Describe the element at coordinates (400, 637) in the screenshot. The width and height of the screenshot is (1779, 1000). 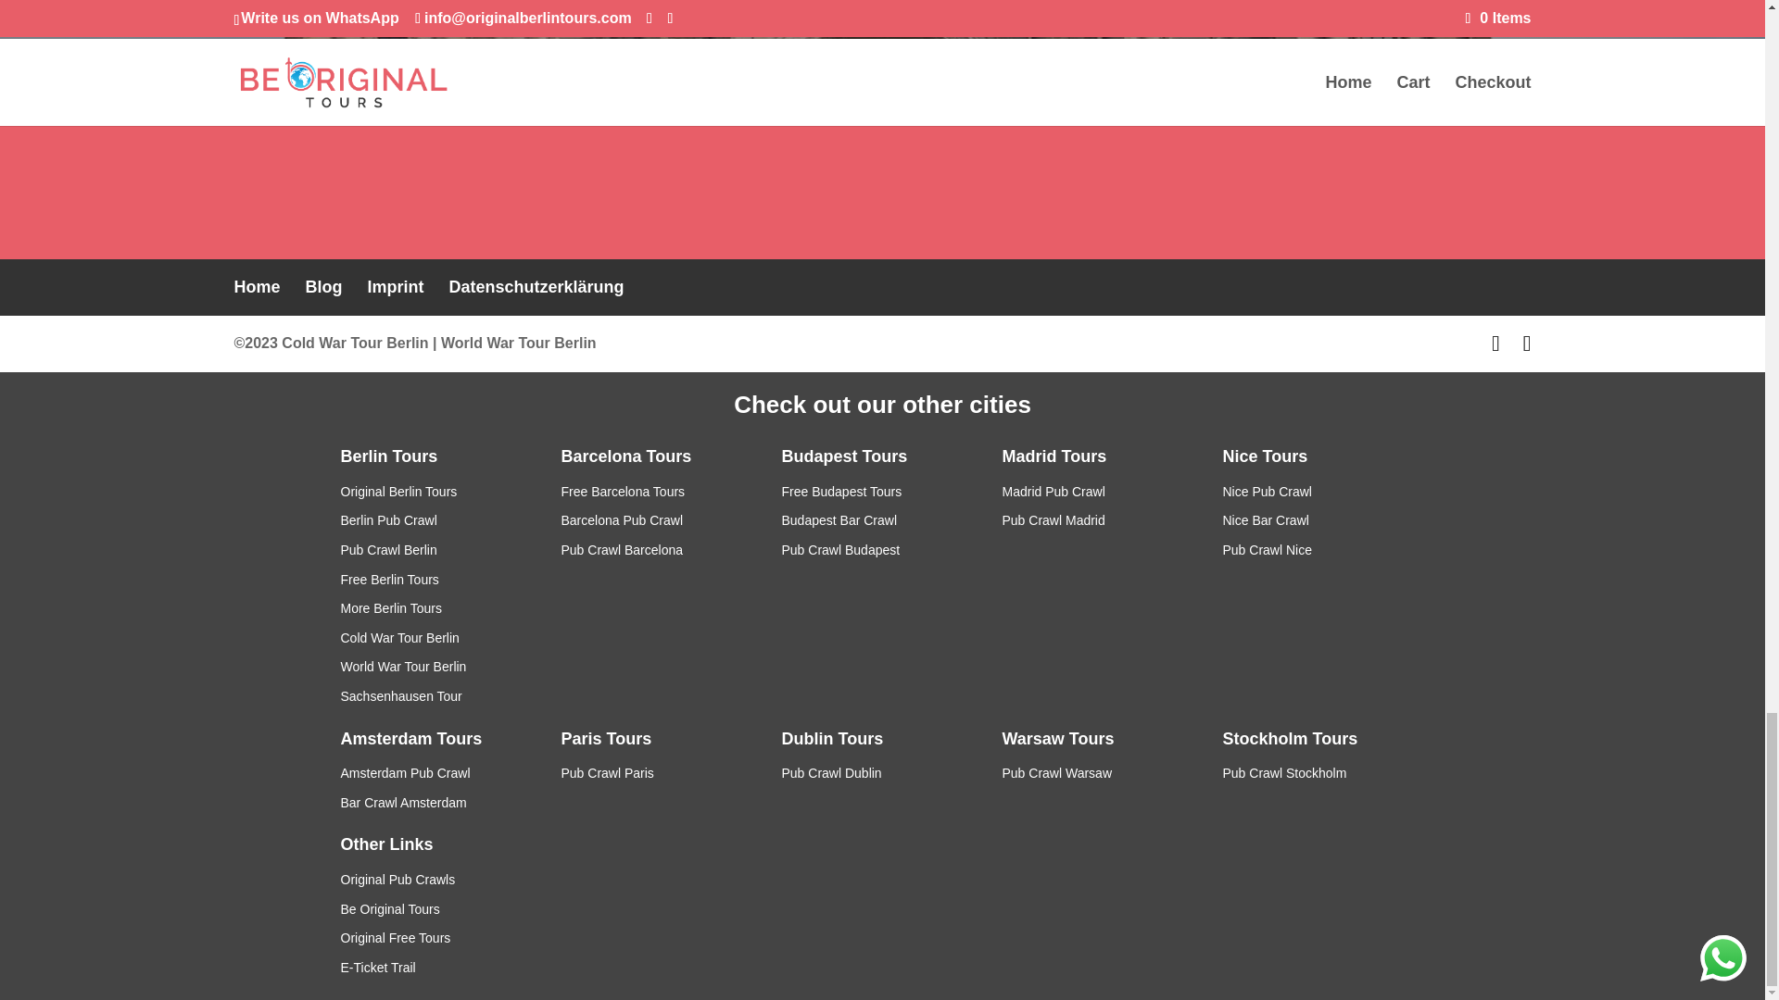
I see `Cold War Tour Berlin` at that location.